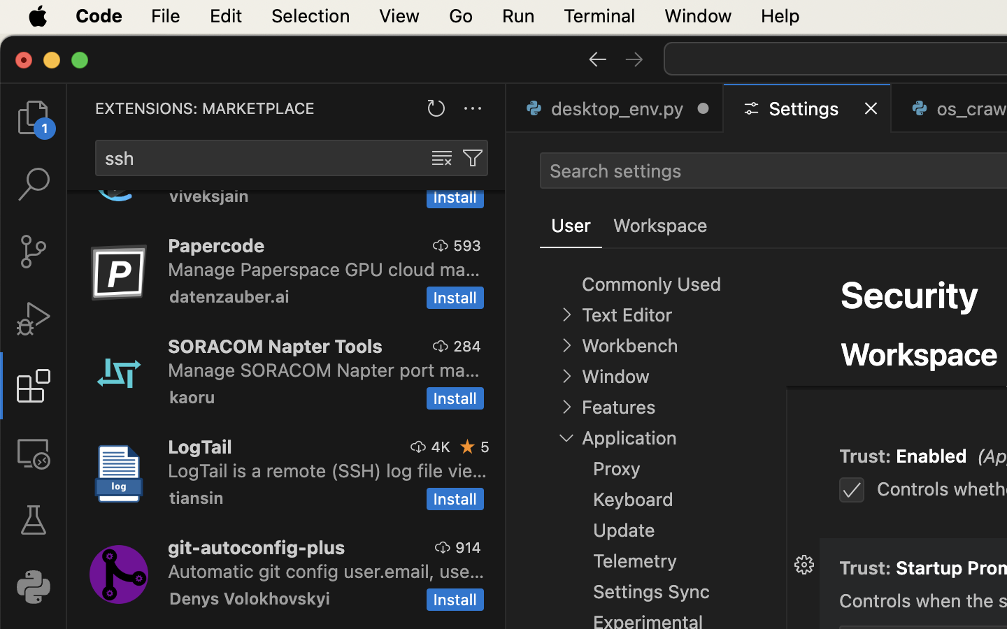 The height and width of the screenshot is (629, 1007). Describe the element at coordinates (217, 245) in the screenshot. I see `Papercode` at that location.